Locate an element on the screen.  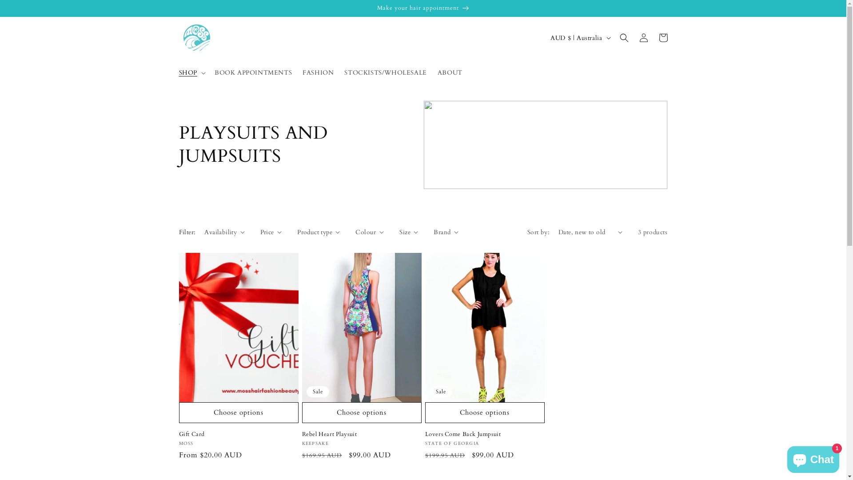
Make your hair appointment is located at coordinates (423, 8).